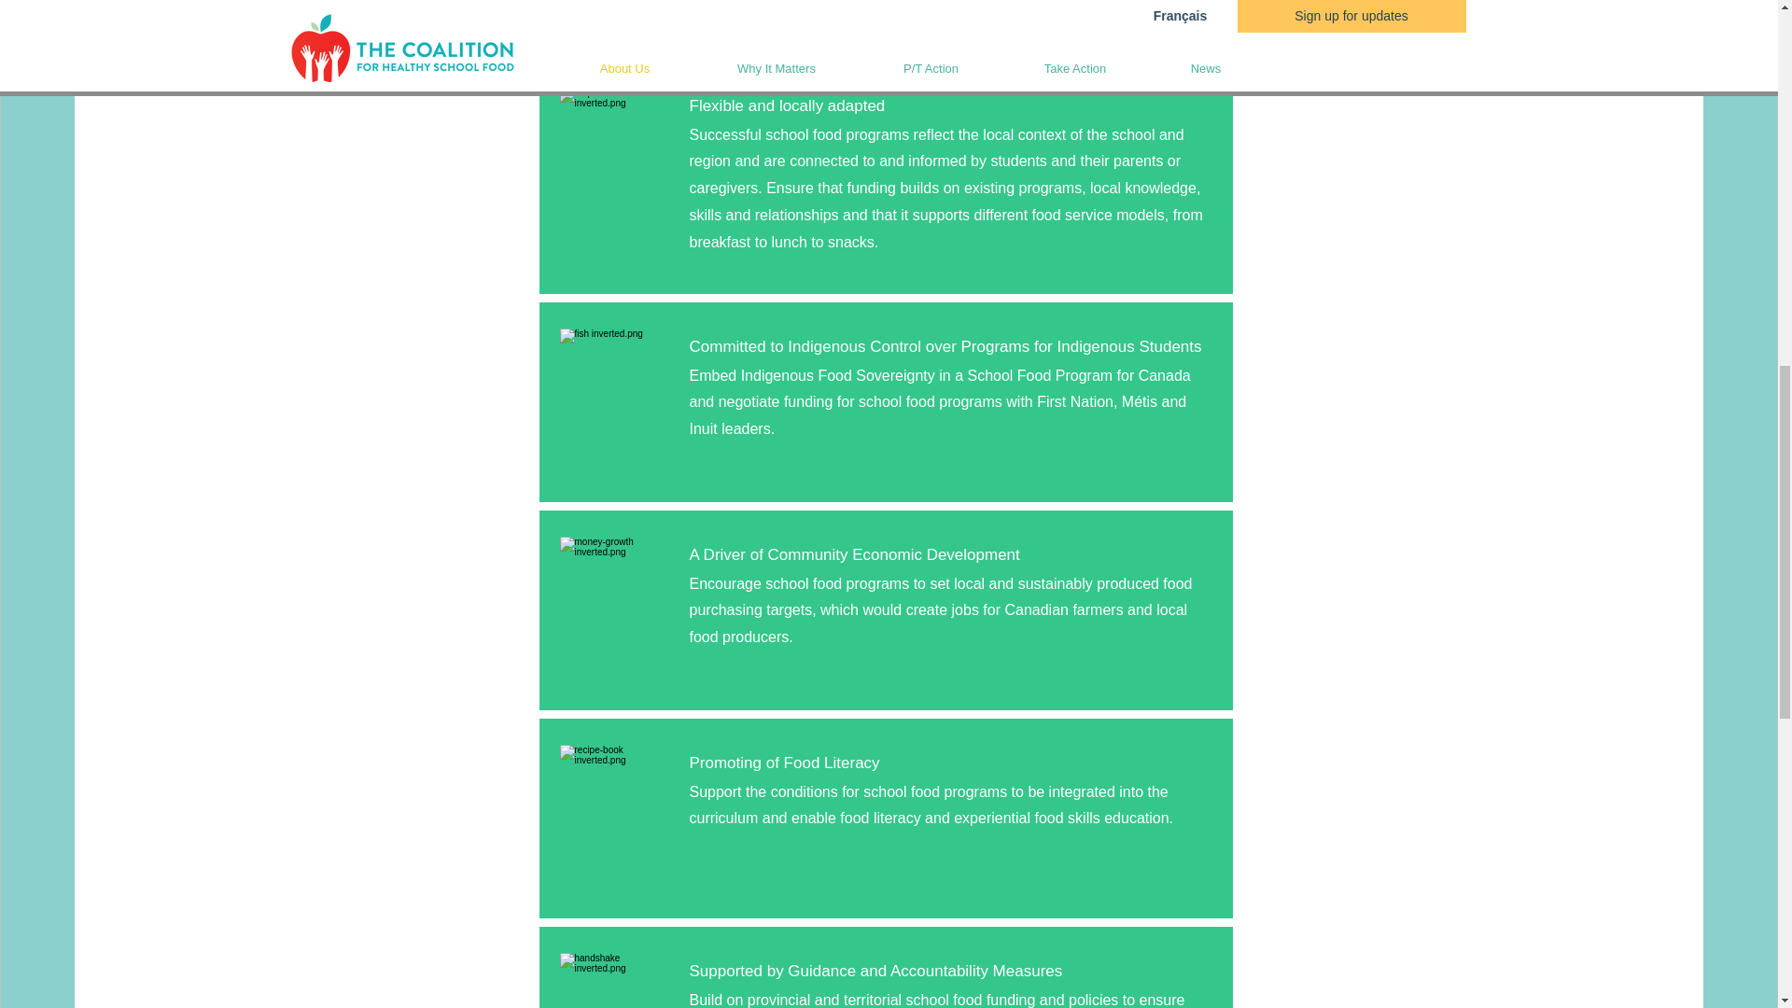 The width and height of the screenshot is (1792, 1008). What do you see at coordinates (614, 383) in the screenshot?
I see `heart.png` at bounding box center [614, 383].